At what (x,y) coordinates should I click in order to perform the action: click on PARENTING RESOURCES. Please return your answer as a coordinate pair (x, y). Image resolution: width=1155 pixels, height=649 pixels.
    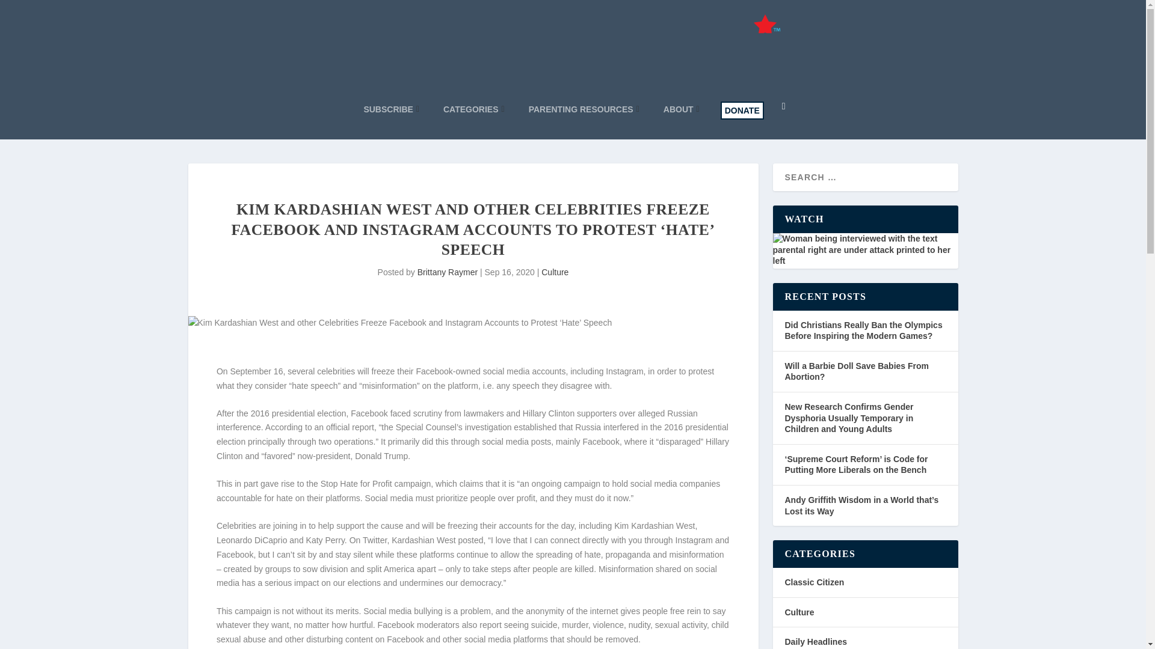
    Looking at the image, I should click on (584, 109).